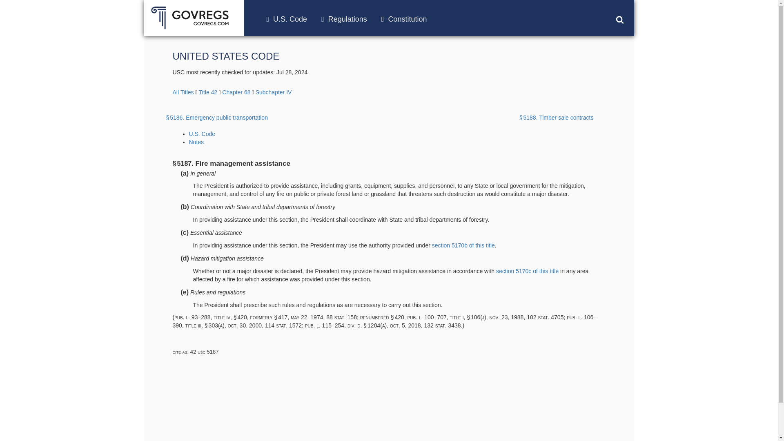  What do you see at coordinates (202, 134) in the screenshot?
I see `U.S. Code` at bounding box center [202, 134].